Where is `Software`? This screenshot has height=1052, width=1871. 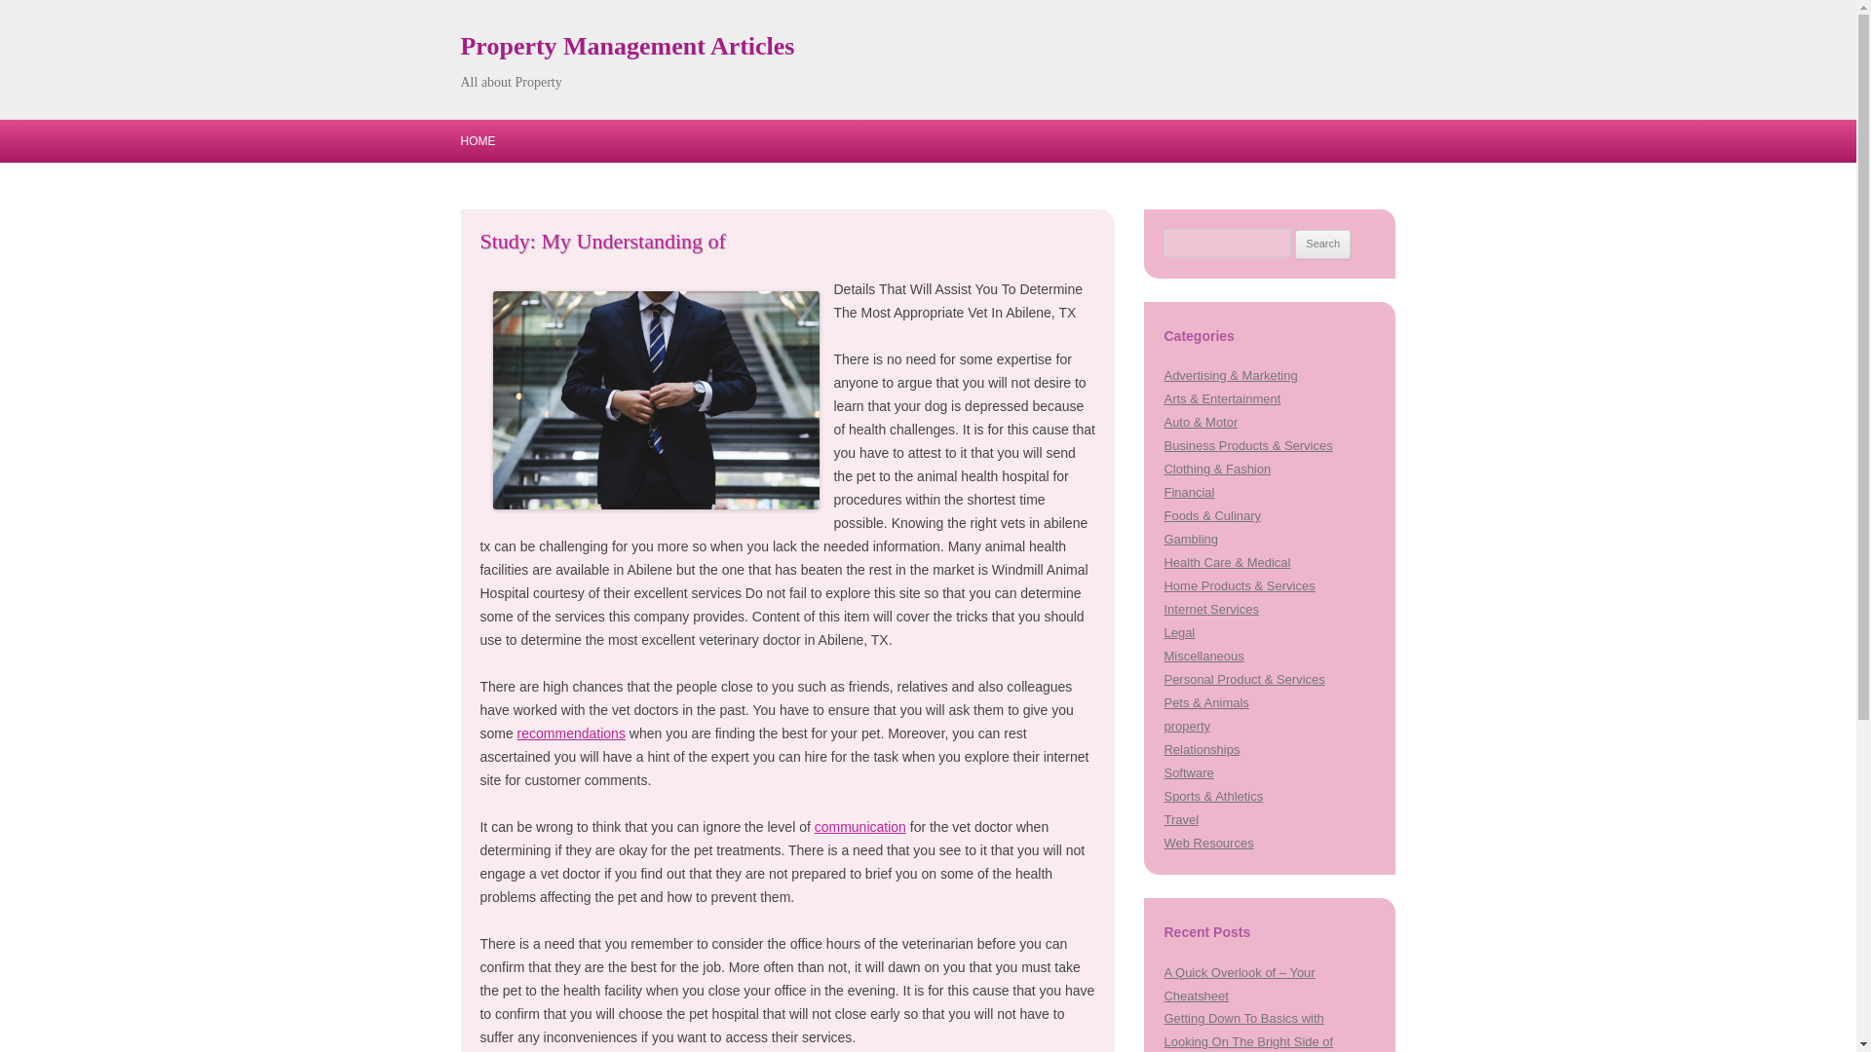 Software is located at coordinates (1188, 773).